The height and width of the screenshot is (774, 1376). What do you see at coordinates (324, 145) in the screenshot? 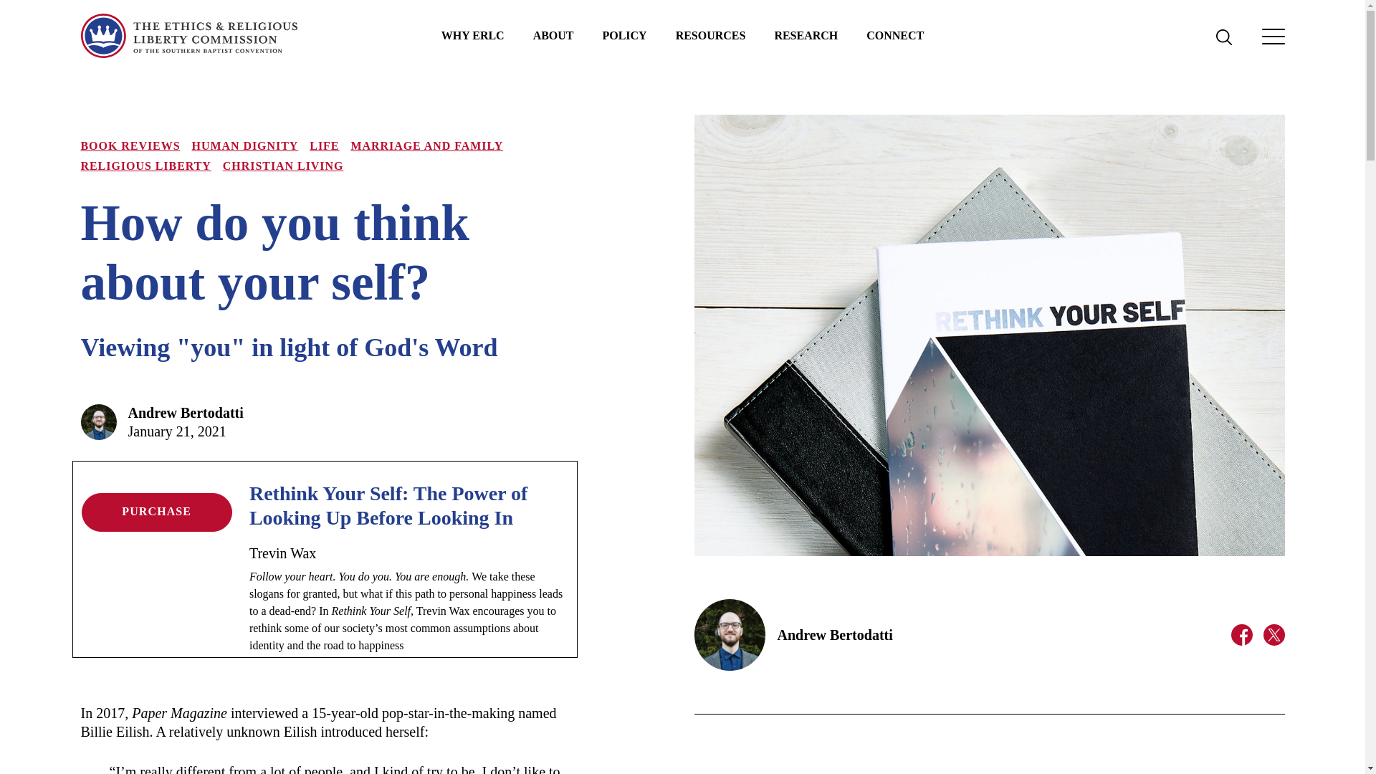
I see `LIFE` at bounding box center [324, 145].